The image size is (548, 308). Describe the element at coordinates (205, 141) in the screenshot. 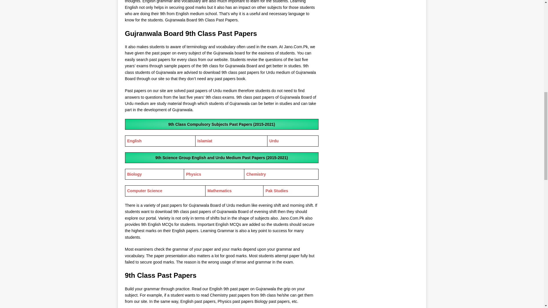

I see `Islamiat` at that location.